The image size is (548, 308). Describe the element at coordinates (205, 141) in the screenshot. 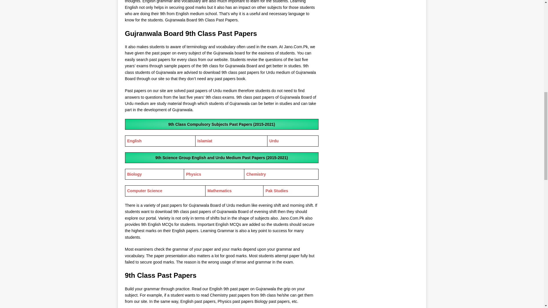

I see `Islamiat` at that location.